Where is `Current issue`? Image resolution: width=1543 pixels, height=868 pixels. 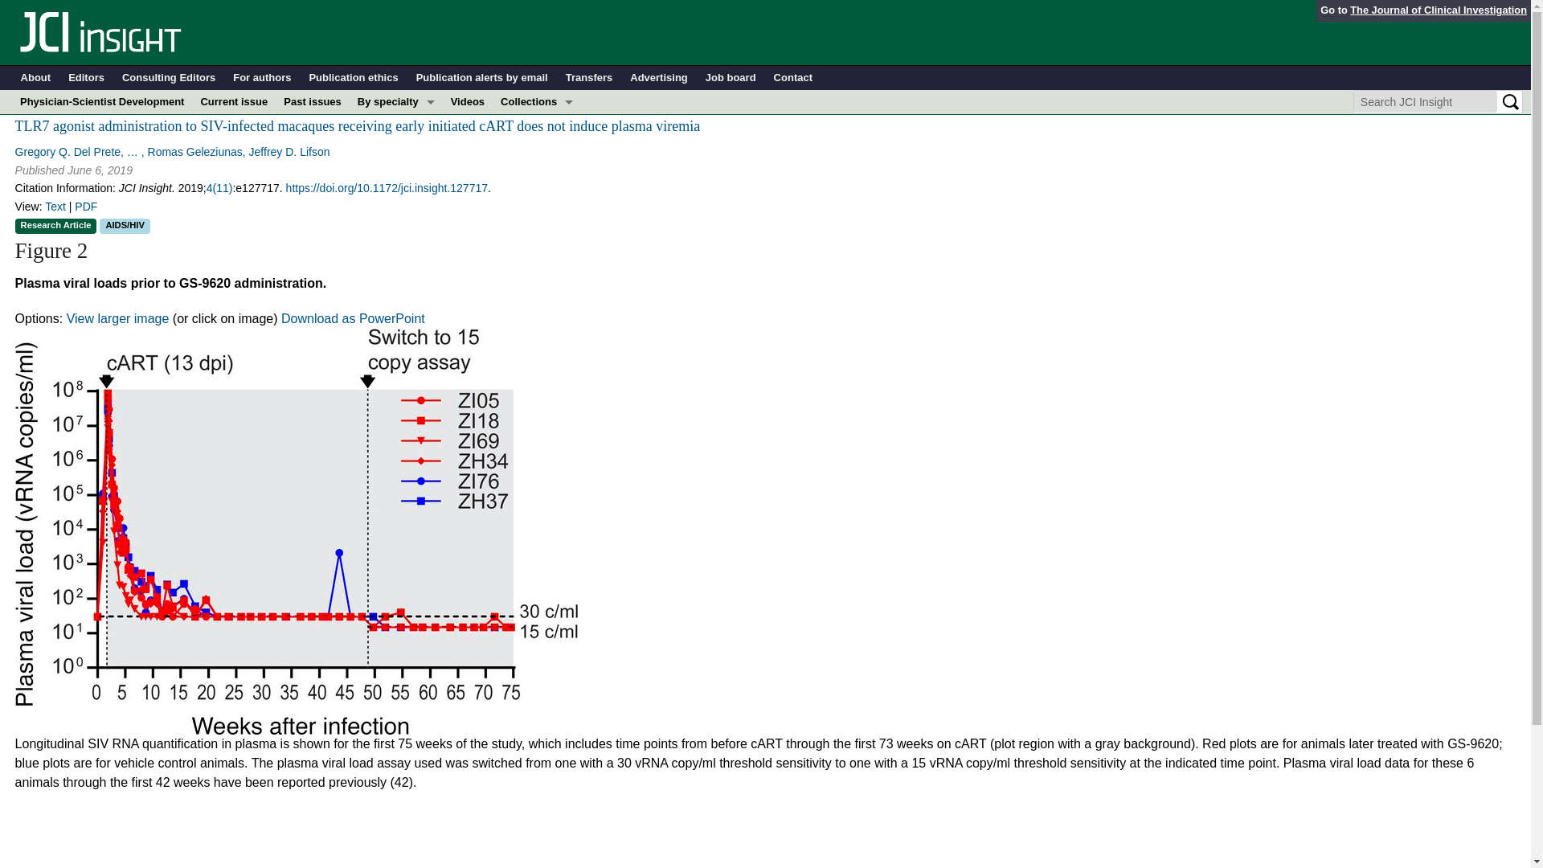 Current issue is located at coordinates (233, 101).